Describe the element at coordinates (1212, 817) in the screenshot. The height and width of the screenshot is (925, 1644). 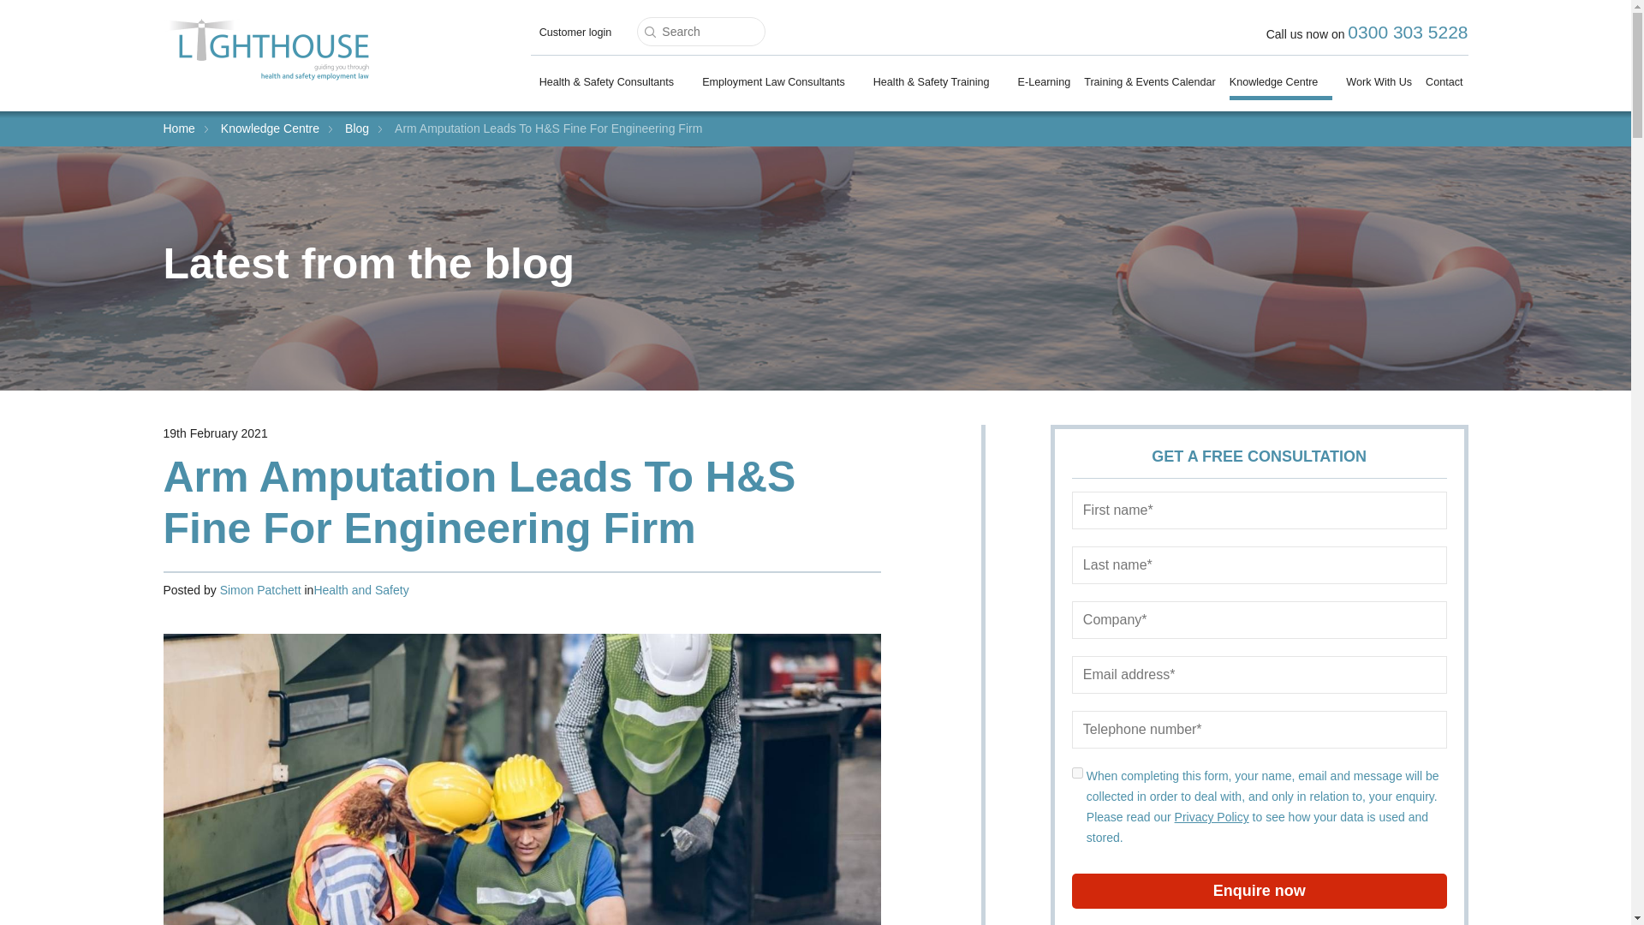
I see `Privacy Policy` at that location.